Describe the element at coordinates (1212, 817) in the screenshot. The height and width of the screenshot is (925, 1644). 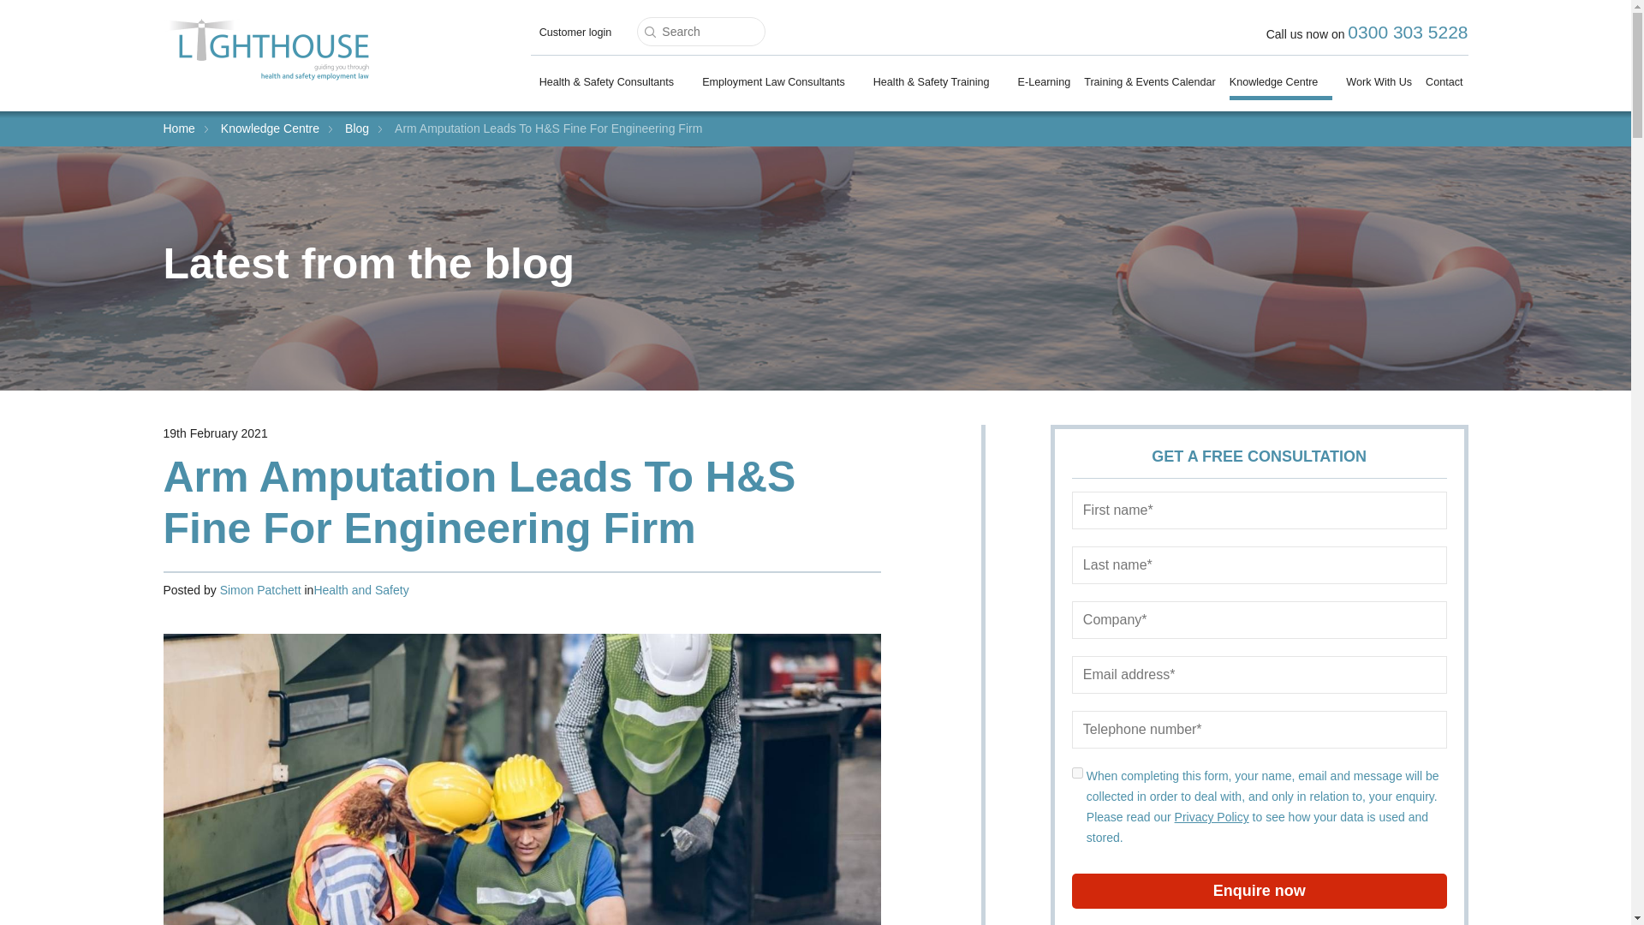
I see `Privacy Policy` at that location.